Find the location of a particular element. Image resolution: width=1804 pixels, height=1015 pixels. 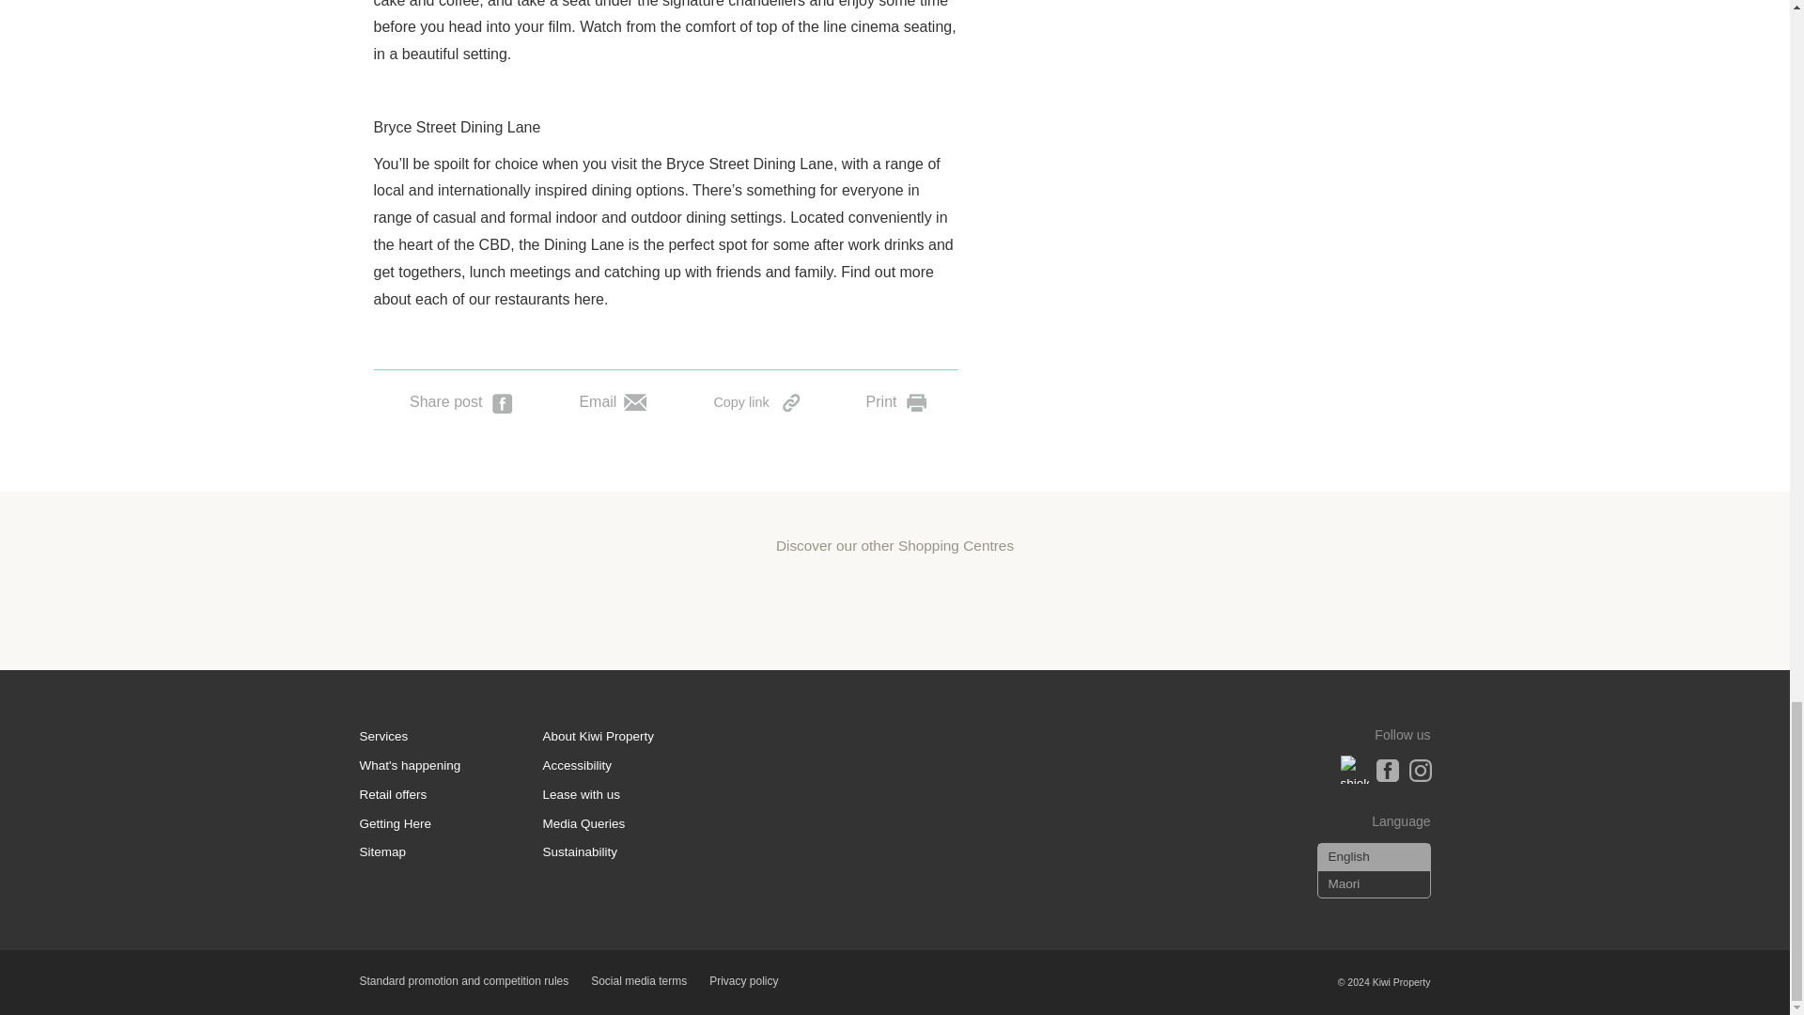

Share post is located at coordinates (460, 399).